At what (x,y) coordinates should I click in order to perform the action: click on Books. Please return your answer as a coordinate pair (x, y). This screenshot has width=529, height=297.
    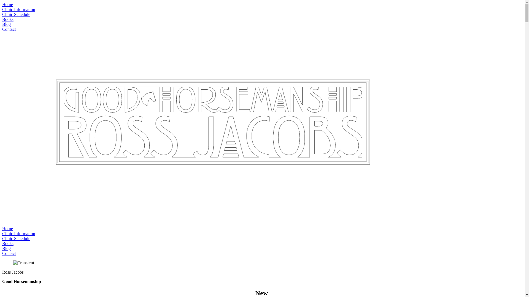
    Looking at the image, I should click on (8, 19).